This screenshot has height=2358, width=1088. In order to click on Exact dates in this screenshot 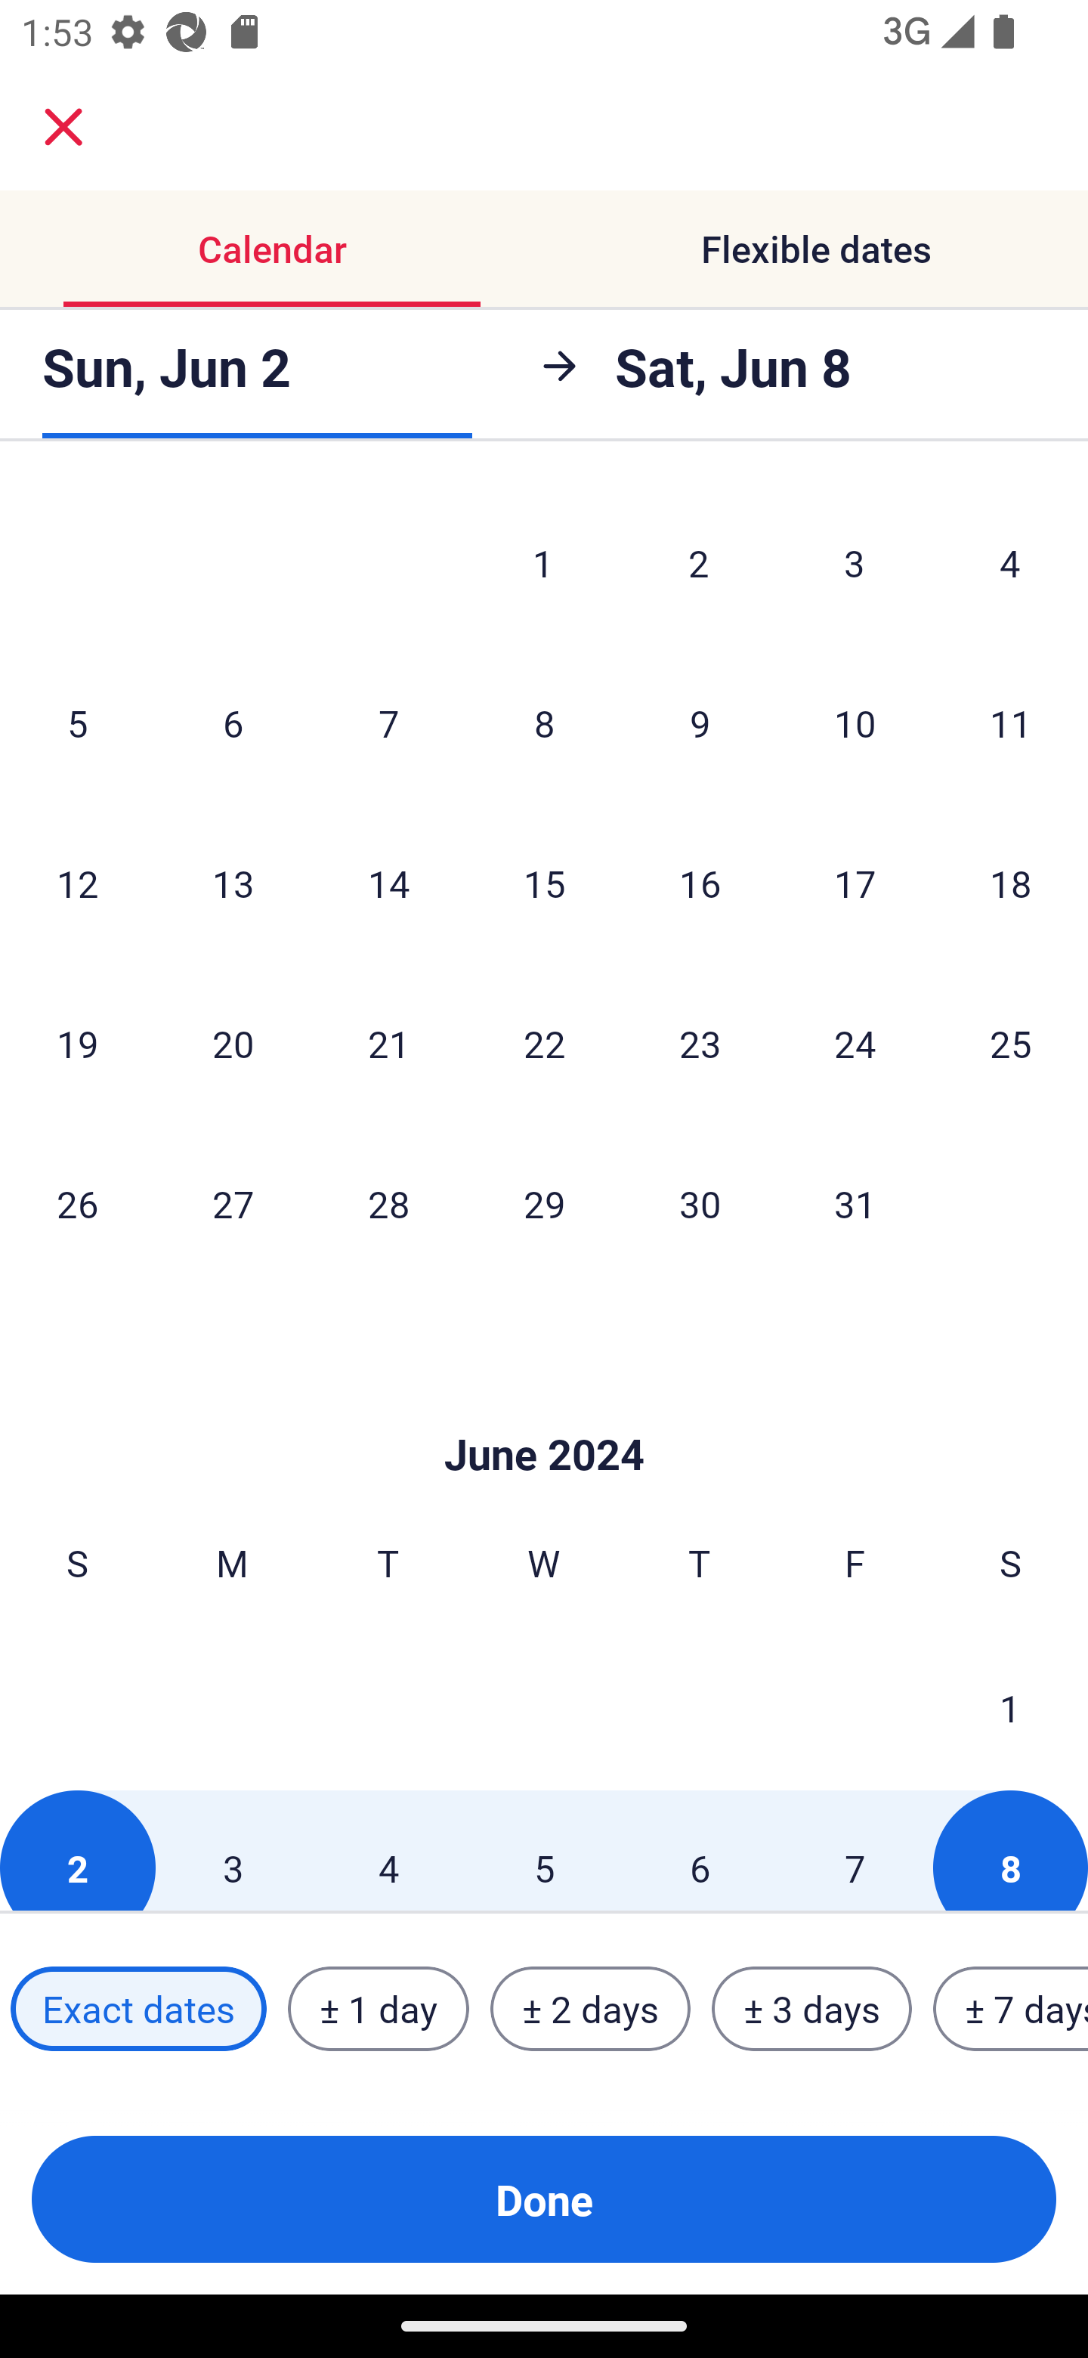, I will do `click(138, 2009)`.